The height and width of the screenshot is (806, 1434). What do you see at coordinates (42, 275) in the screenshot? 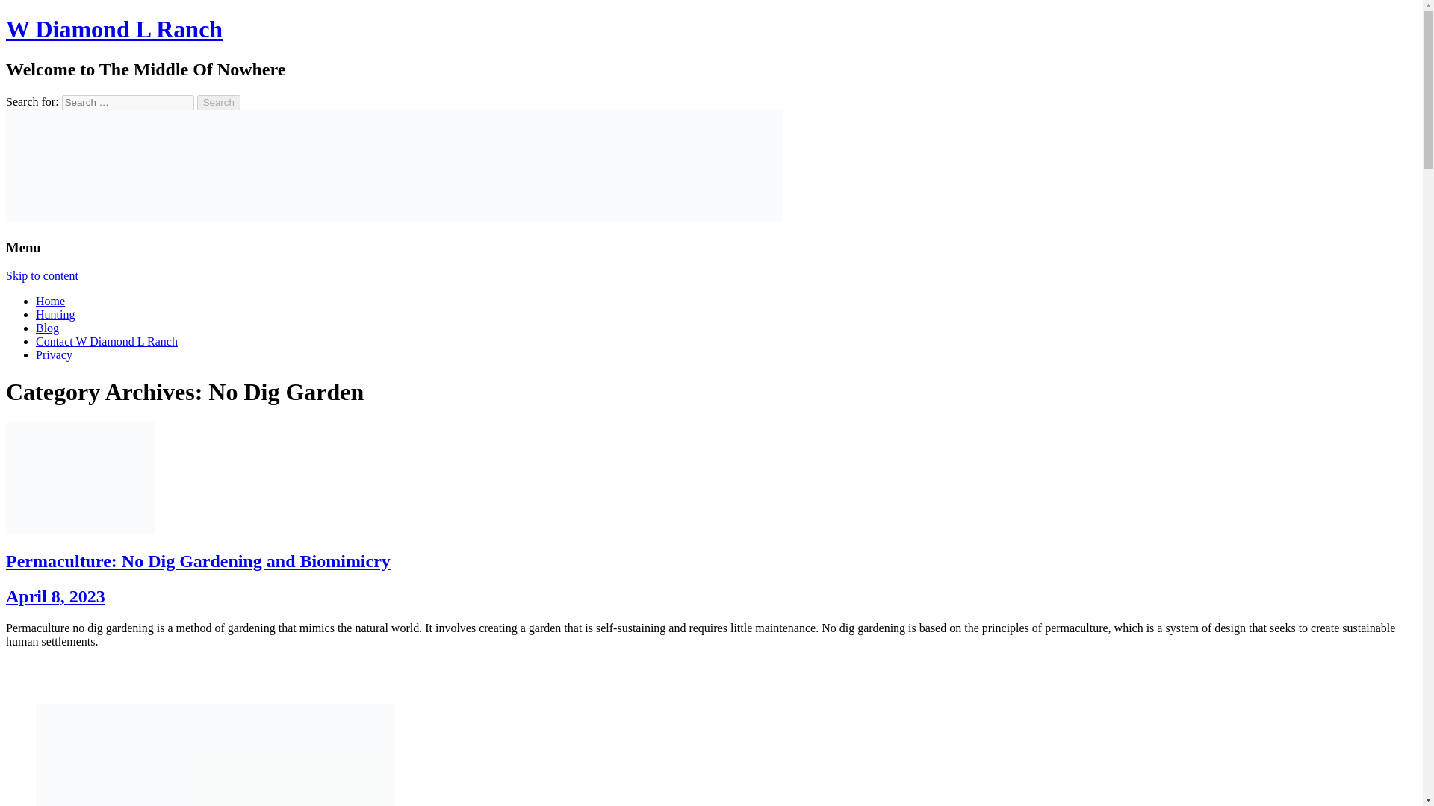
I see `Skip to content` at bounding box center [42, 275].